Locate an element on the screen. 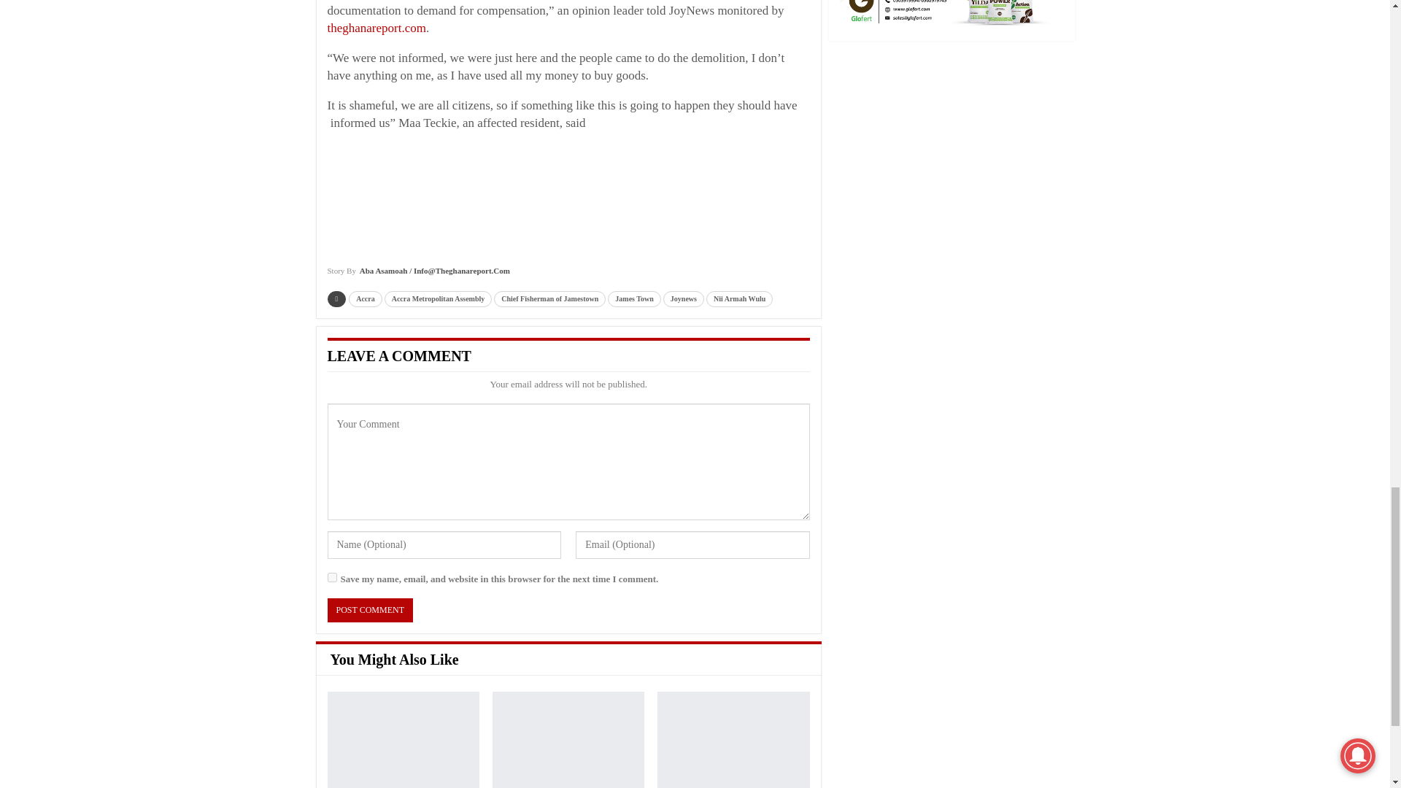 The width and height of the screenshot is (1401, 788). Accra Metropolitan Assembly is located at coordinates (438, 299).